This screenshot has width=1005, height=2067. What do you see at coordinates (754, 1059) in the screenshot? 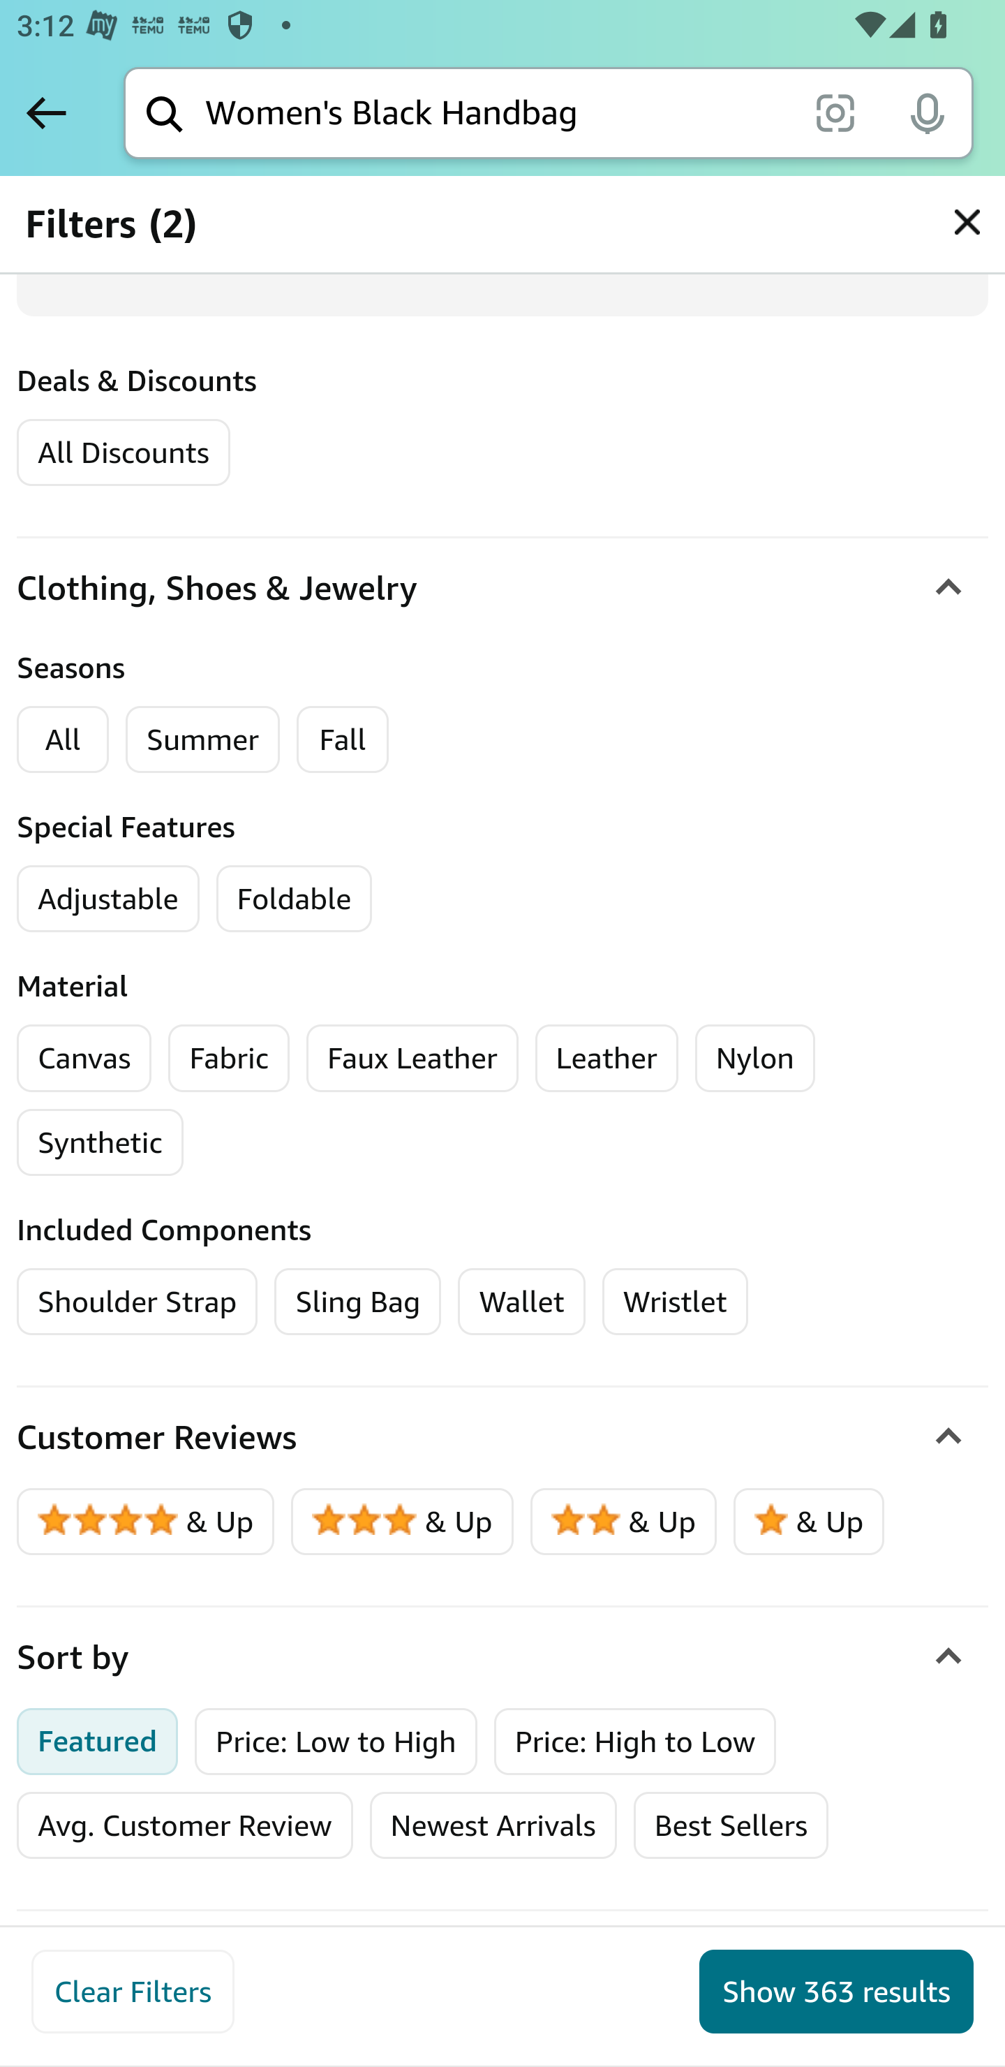
I see `Nylon` at bounding box center [754, 1059].